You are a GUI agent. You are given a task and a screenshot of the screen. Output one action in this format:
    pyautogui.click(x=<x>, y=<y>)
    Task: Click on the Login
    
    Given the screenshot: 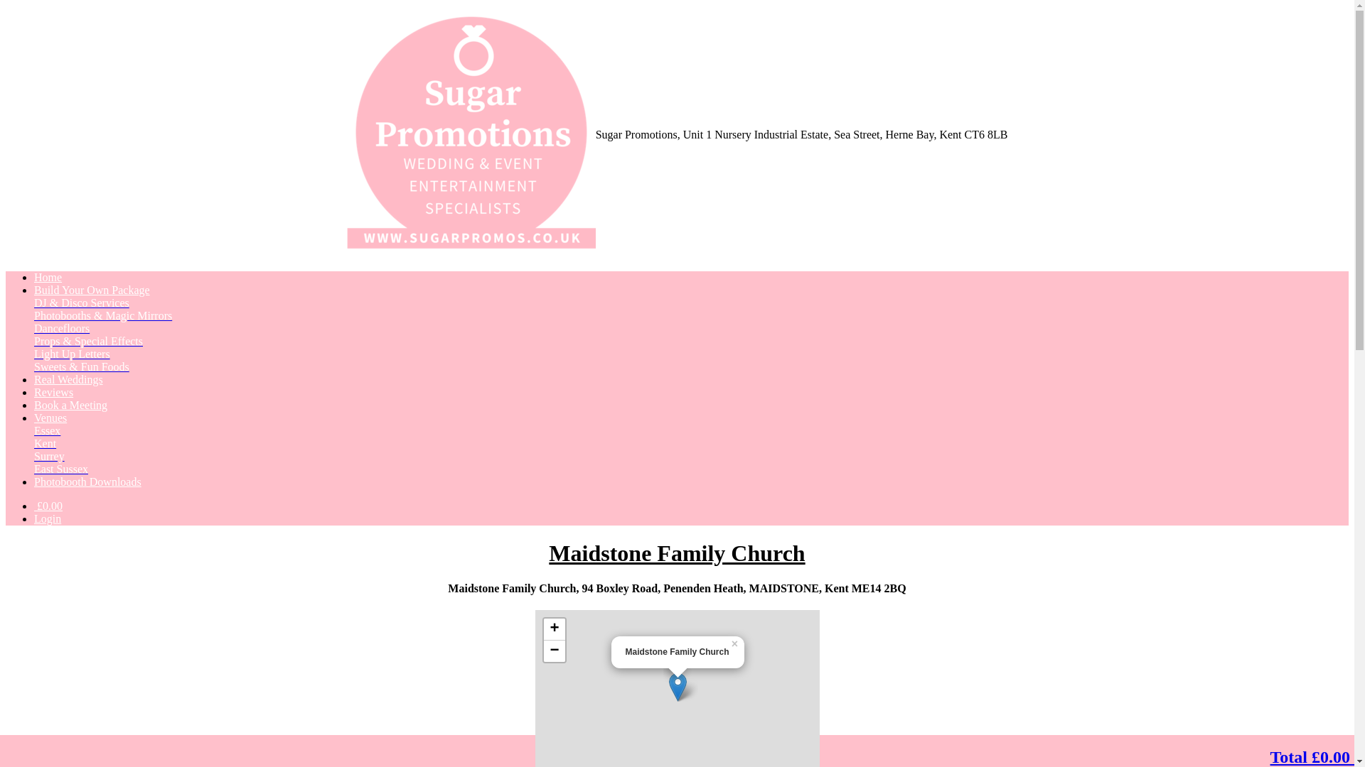 What is the action you would take?
    pyautogui.click(x=48, y=518)
    